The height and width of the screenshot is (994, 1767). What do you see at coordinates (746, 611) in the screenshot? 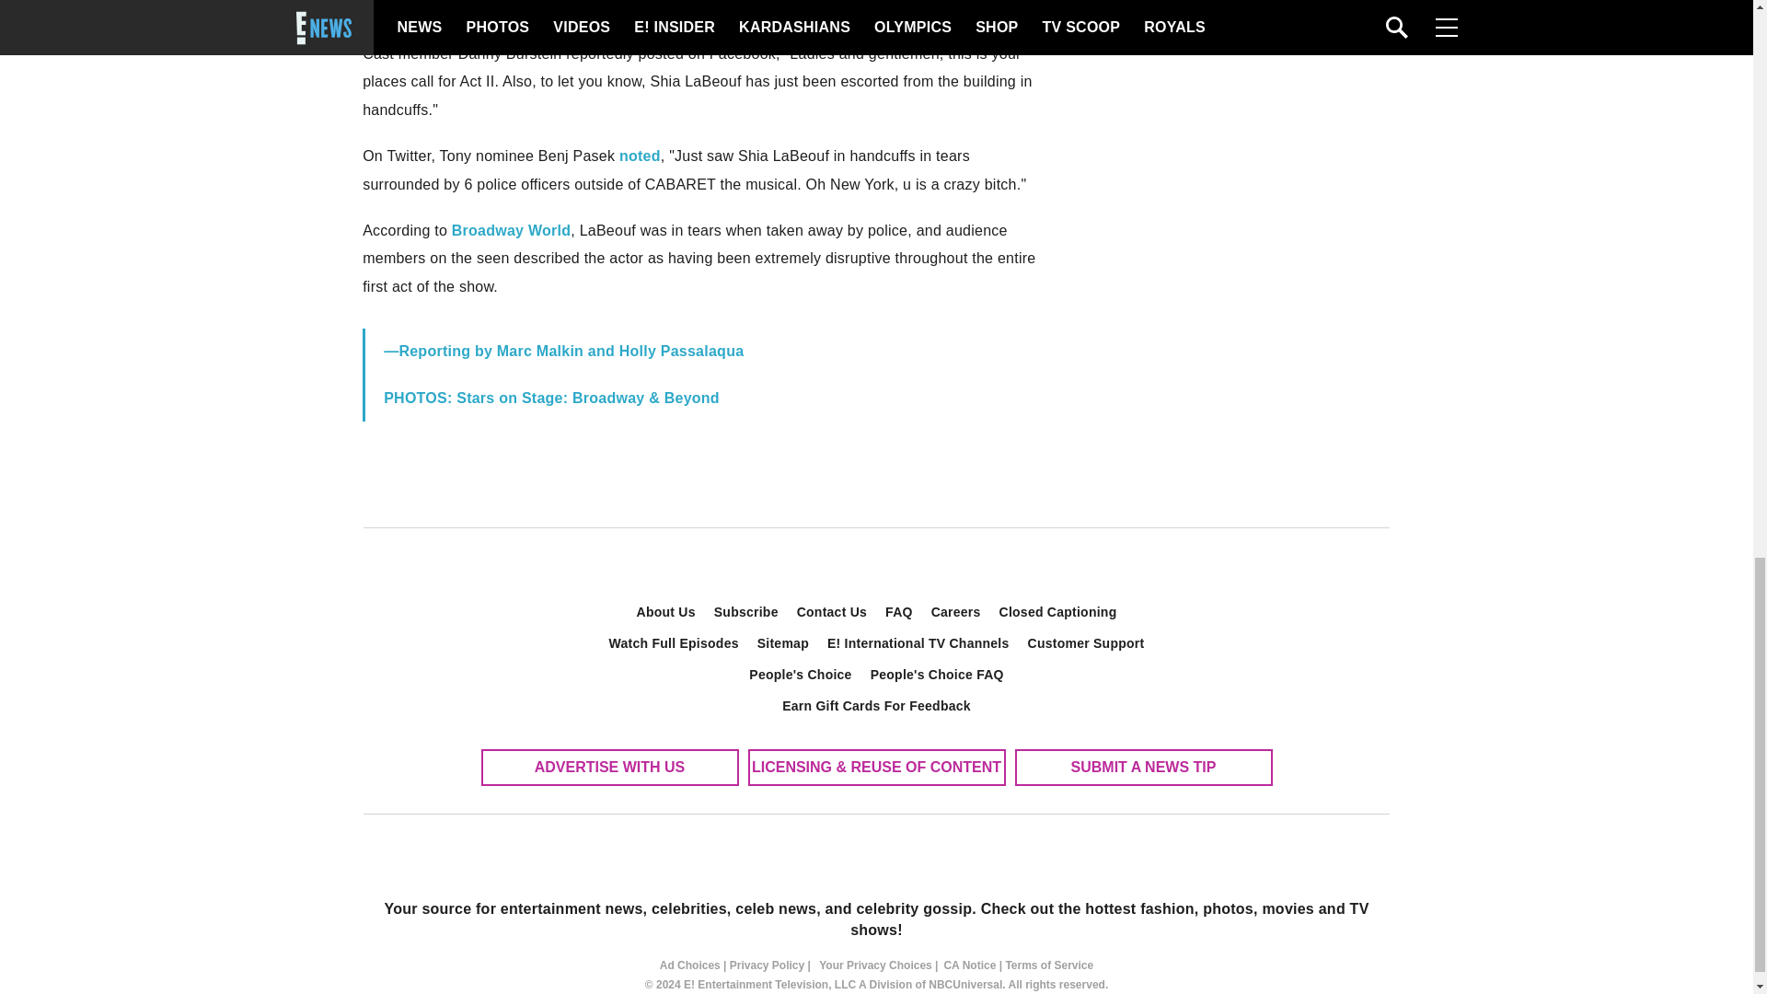
I see `Subscribe` at bounding box center [746, 611].